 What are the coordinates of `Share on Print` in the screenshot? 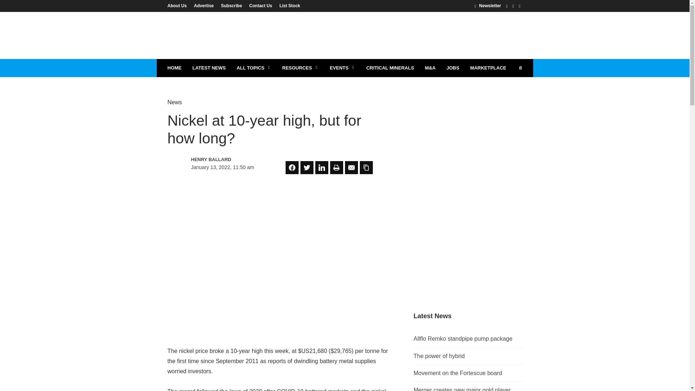 It's located at (337, 167).